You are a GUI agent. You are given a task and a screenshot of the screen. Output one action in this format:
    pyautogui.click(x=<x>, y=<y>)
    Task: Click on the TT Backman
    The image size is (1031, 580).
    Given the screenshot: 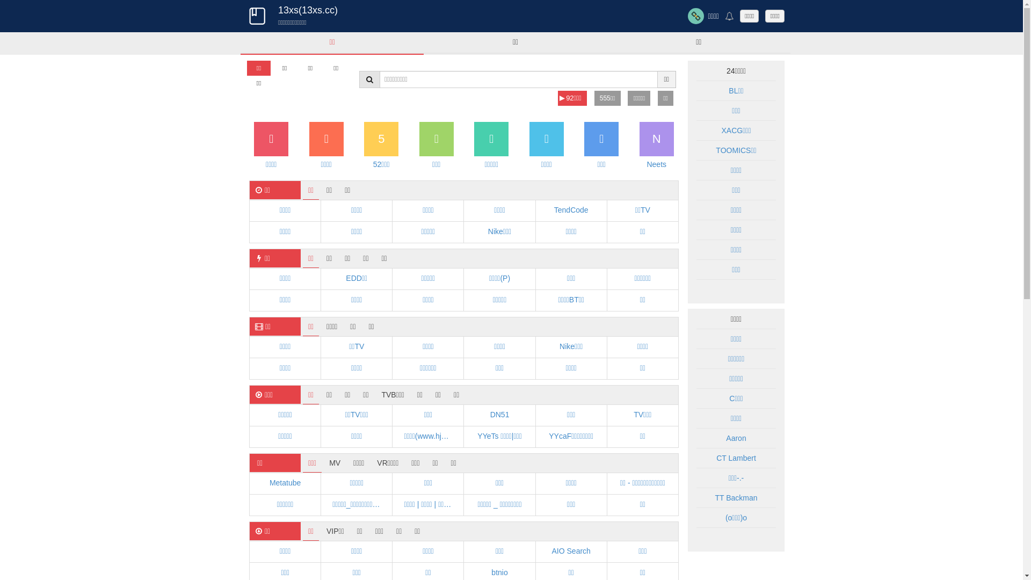 What is the action you would take?
    pyautogui.click(x=736, y=498)
    